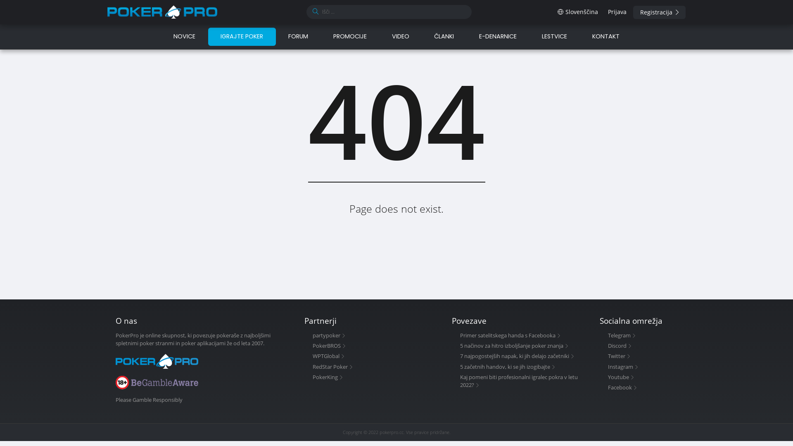 The image size is (793, 446). Describe the element at coordinates (329, 356) in the screenshot. I see `WPTGlobal` at that location.